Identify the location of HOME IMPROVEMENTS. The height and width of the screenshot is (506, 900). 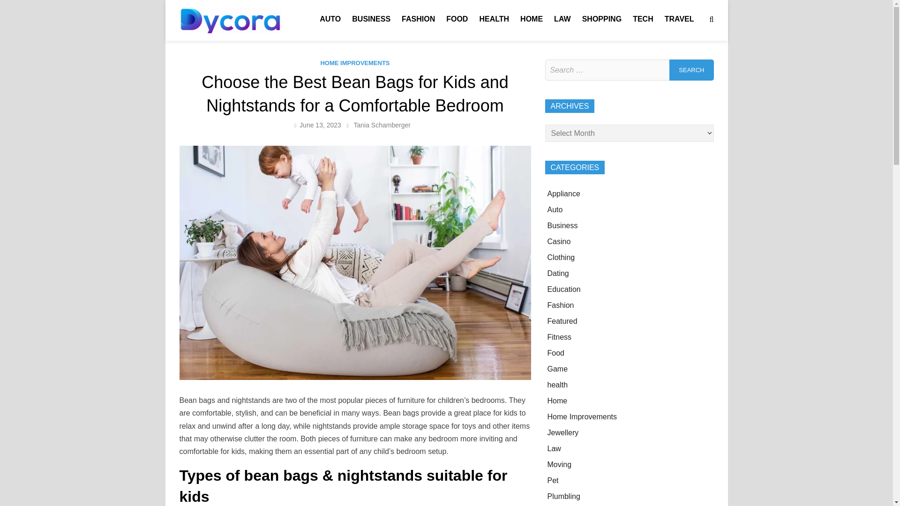
(355, 63).